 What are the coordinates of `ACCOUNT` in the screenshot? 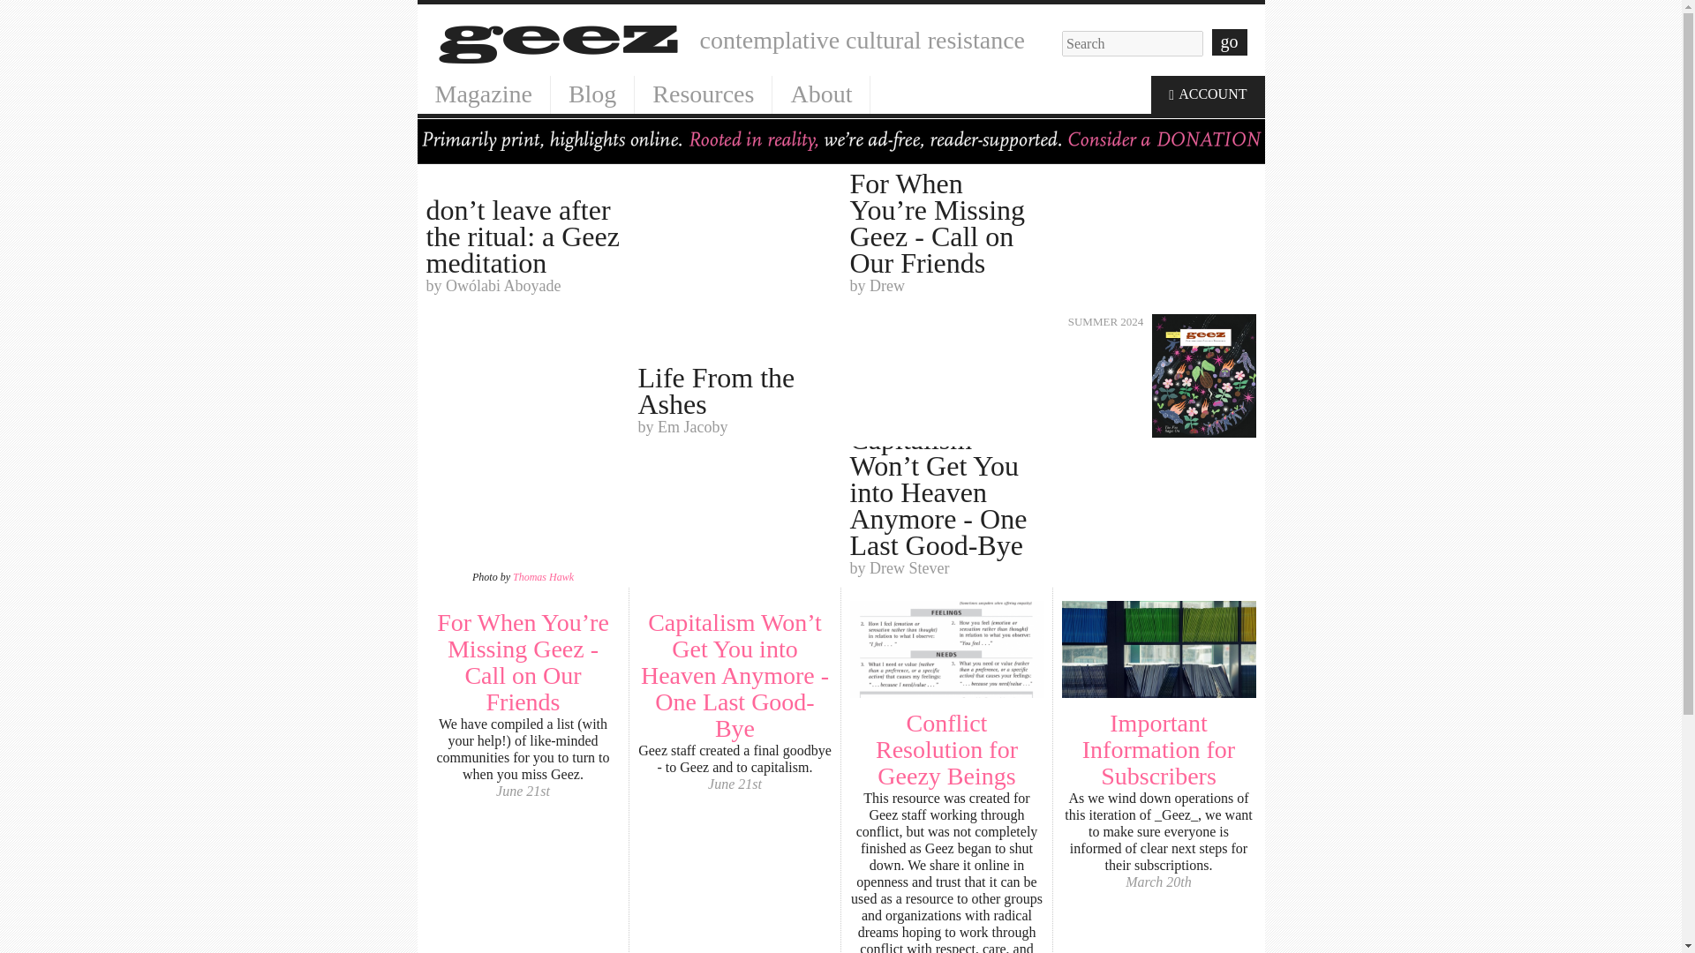 It's located at (1208, 94).